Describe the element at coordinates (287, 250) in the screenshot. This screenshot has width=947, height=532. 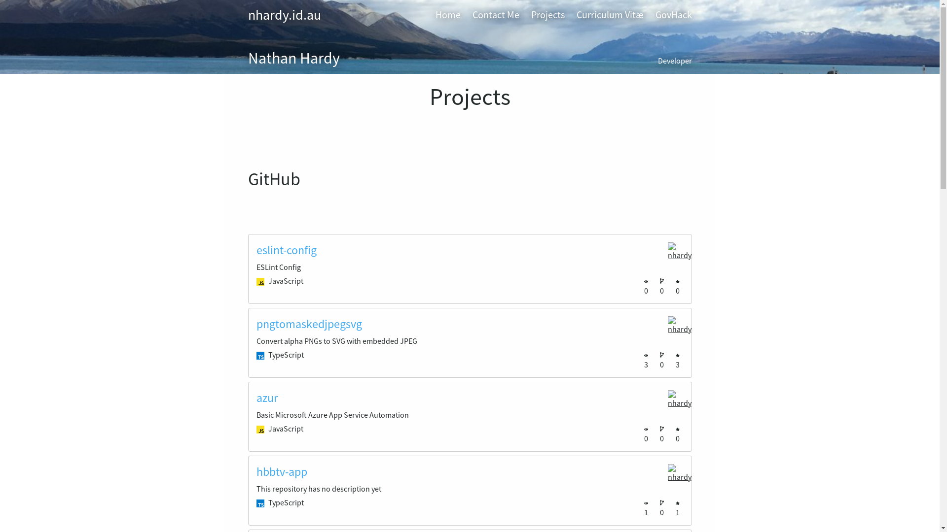
I see `eslint-config` at that location.